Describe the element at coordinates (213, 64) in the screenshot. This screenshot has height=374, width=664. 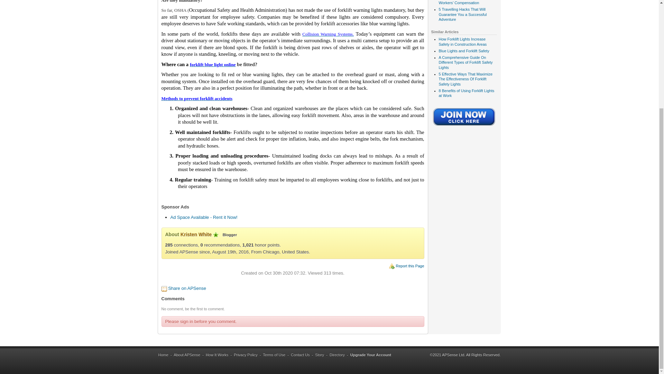
I see `forklift blue light online` at that location.